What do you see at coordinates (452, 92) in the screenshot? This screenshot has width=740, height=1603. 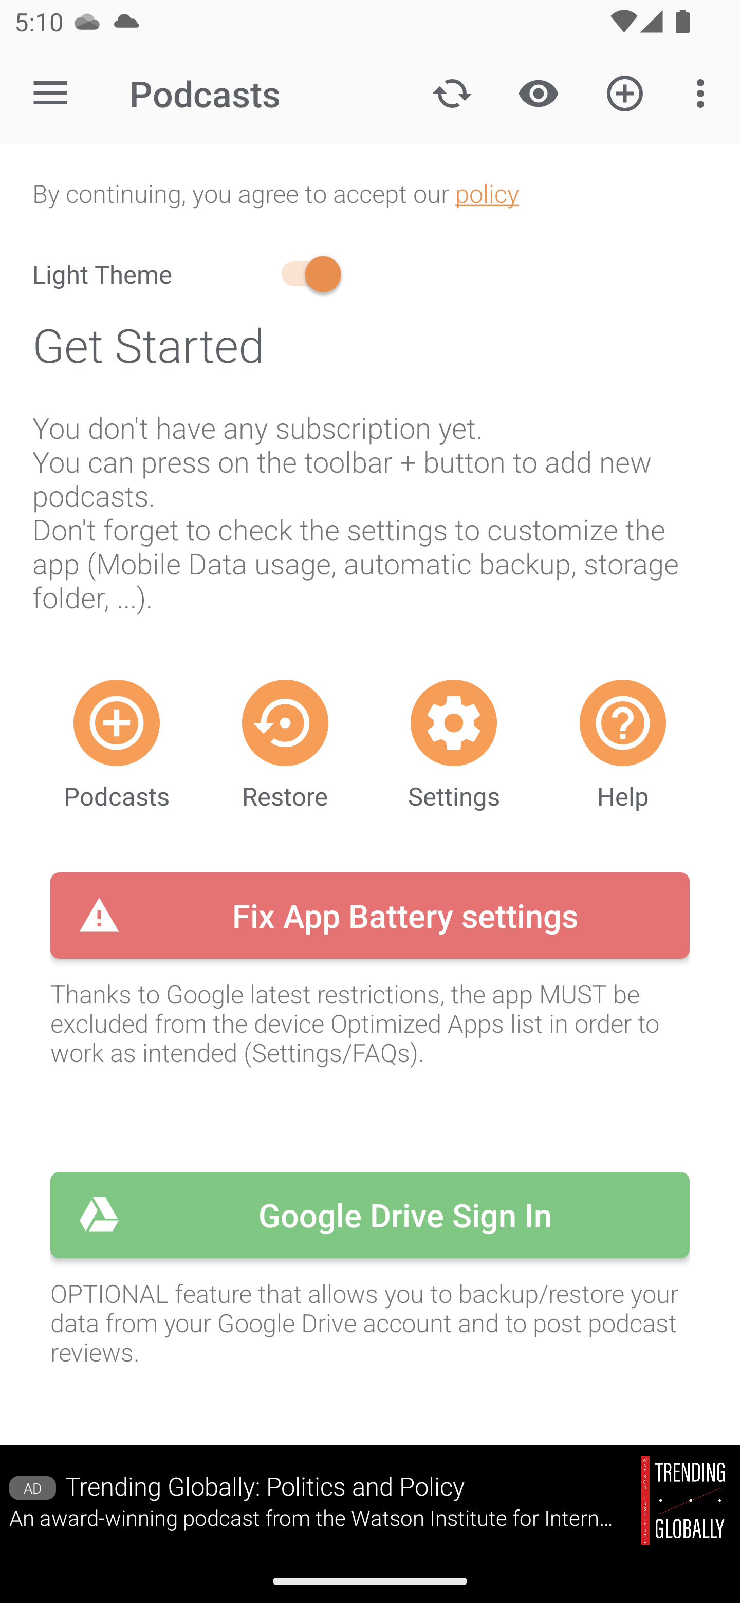 I see `Update` at bounding box center [452, 92].